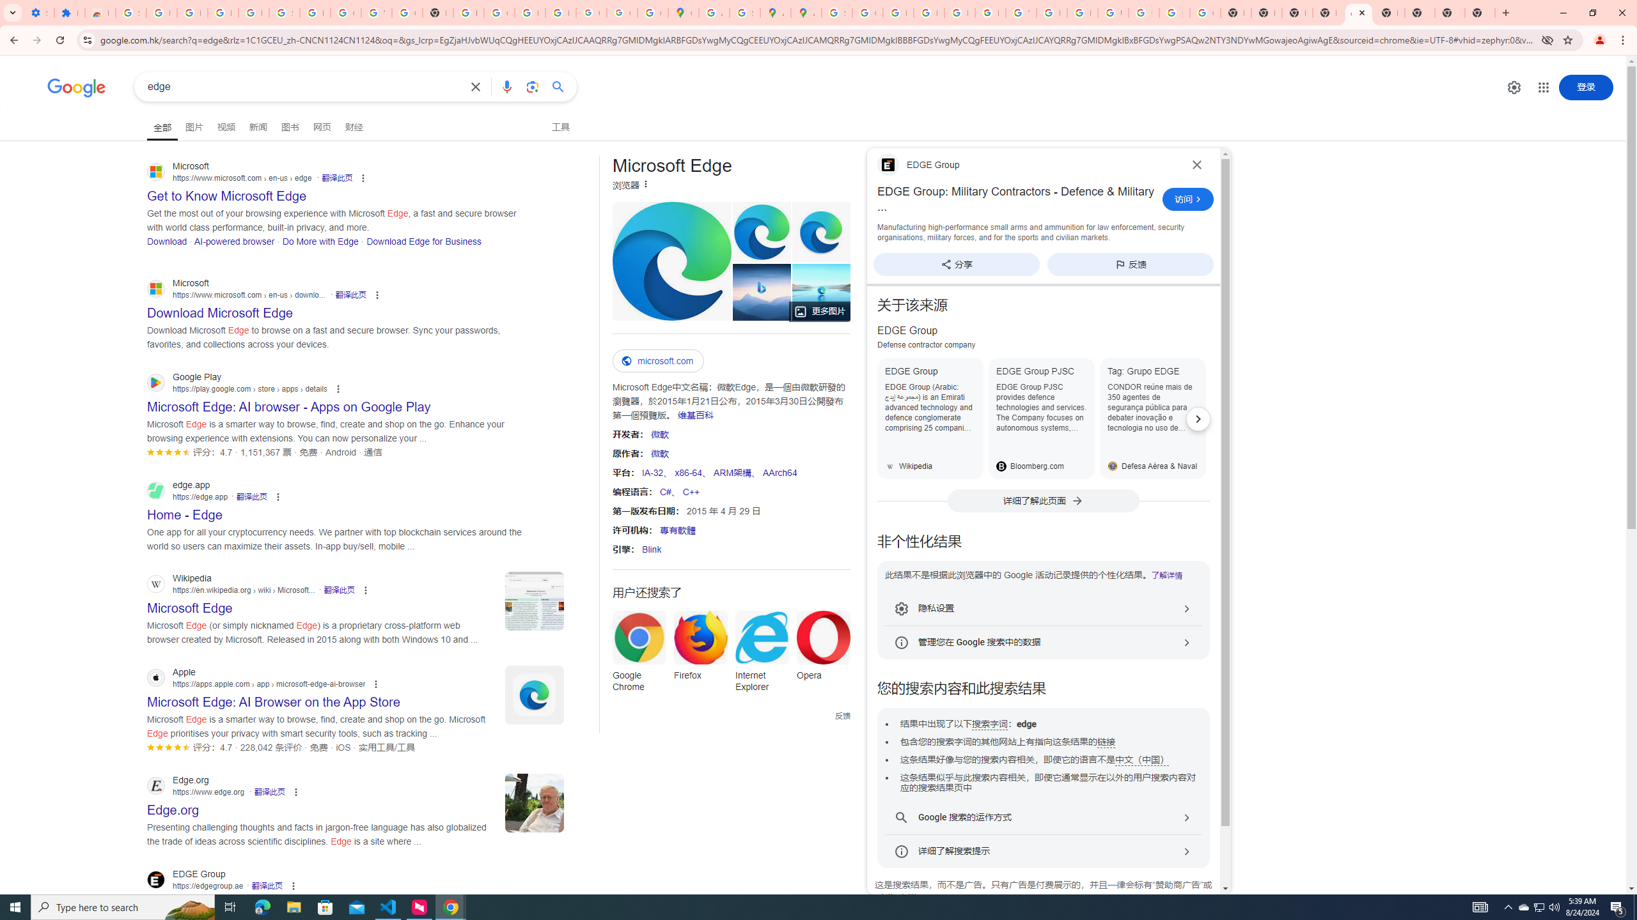  Describe the element at coordinates (192, 13) in the screenshot. I see `Delete photos & videos - Computer - Google Photos Help` at that location.